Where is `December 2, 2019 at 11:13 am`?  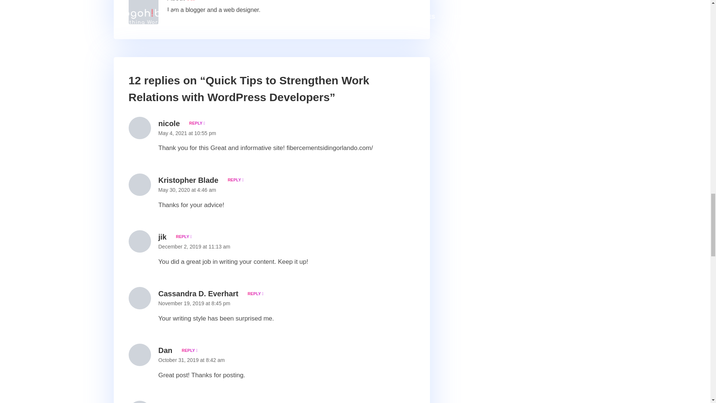
December 2, 2019 at 11:13 am is located at coordinates (194, 246).